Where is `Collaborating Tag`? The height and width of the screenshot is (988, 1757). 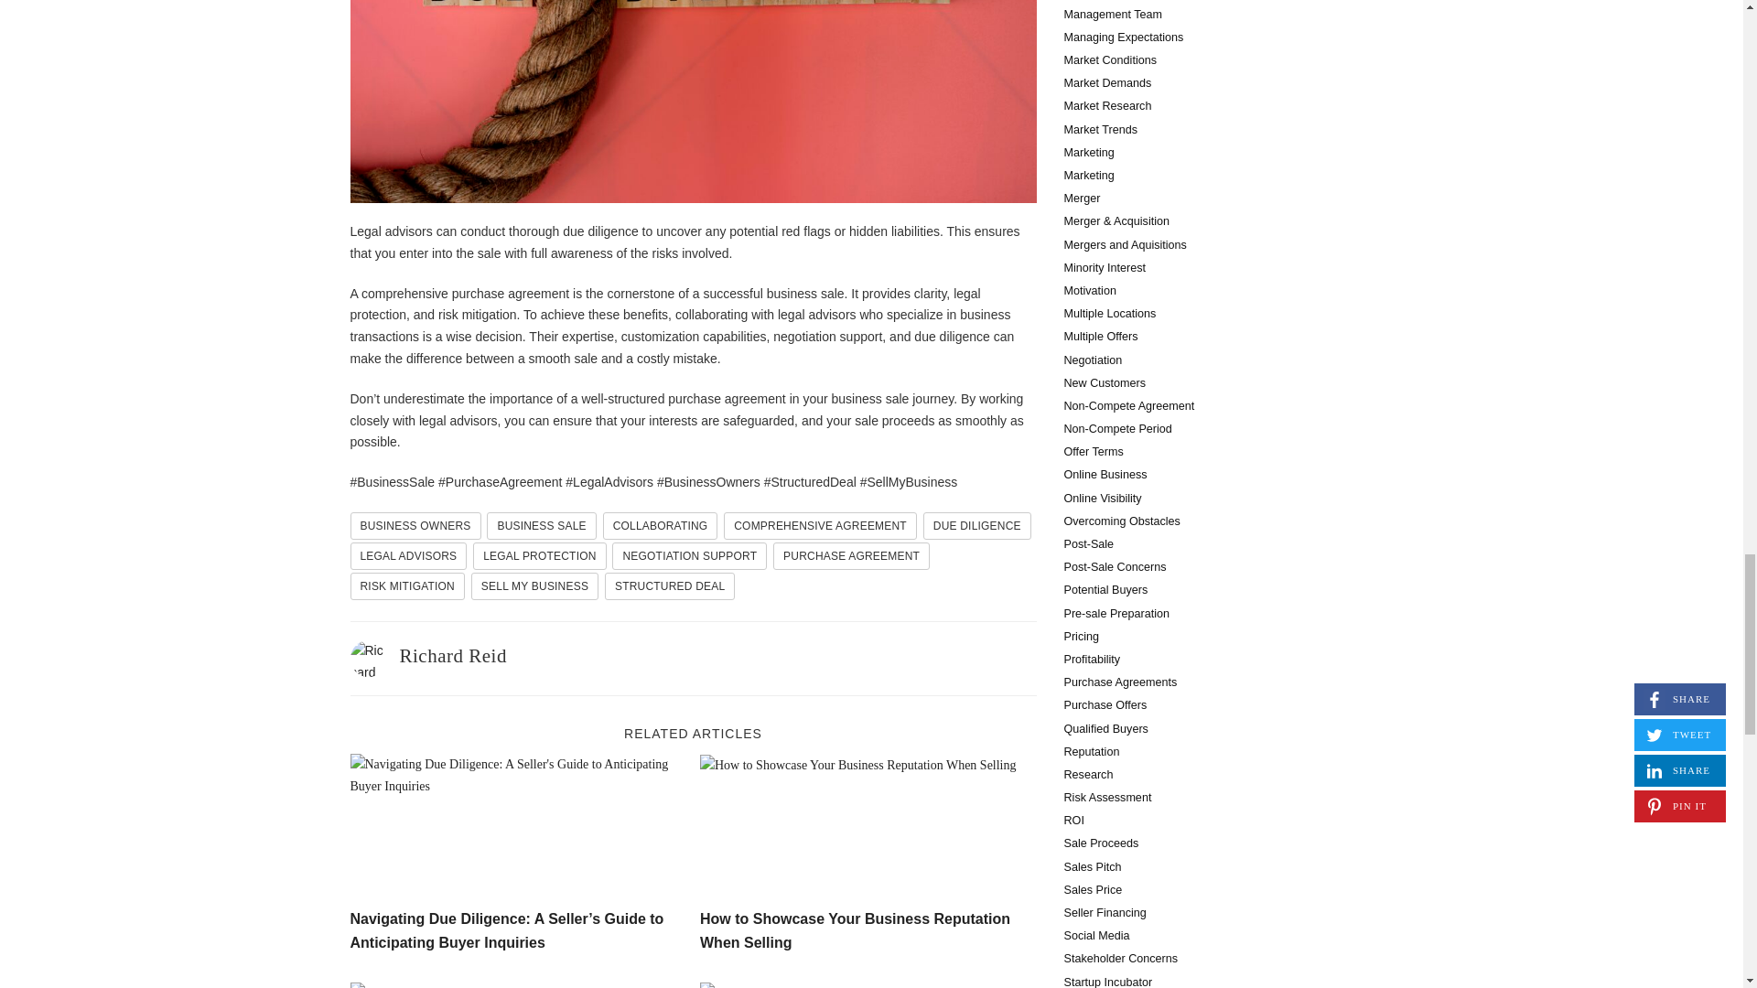
Collaborating Tag is located at coordinates (661, 525).